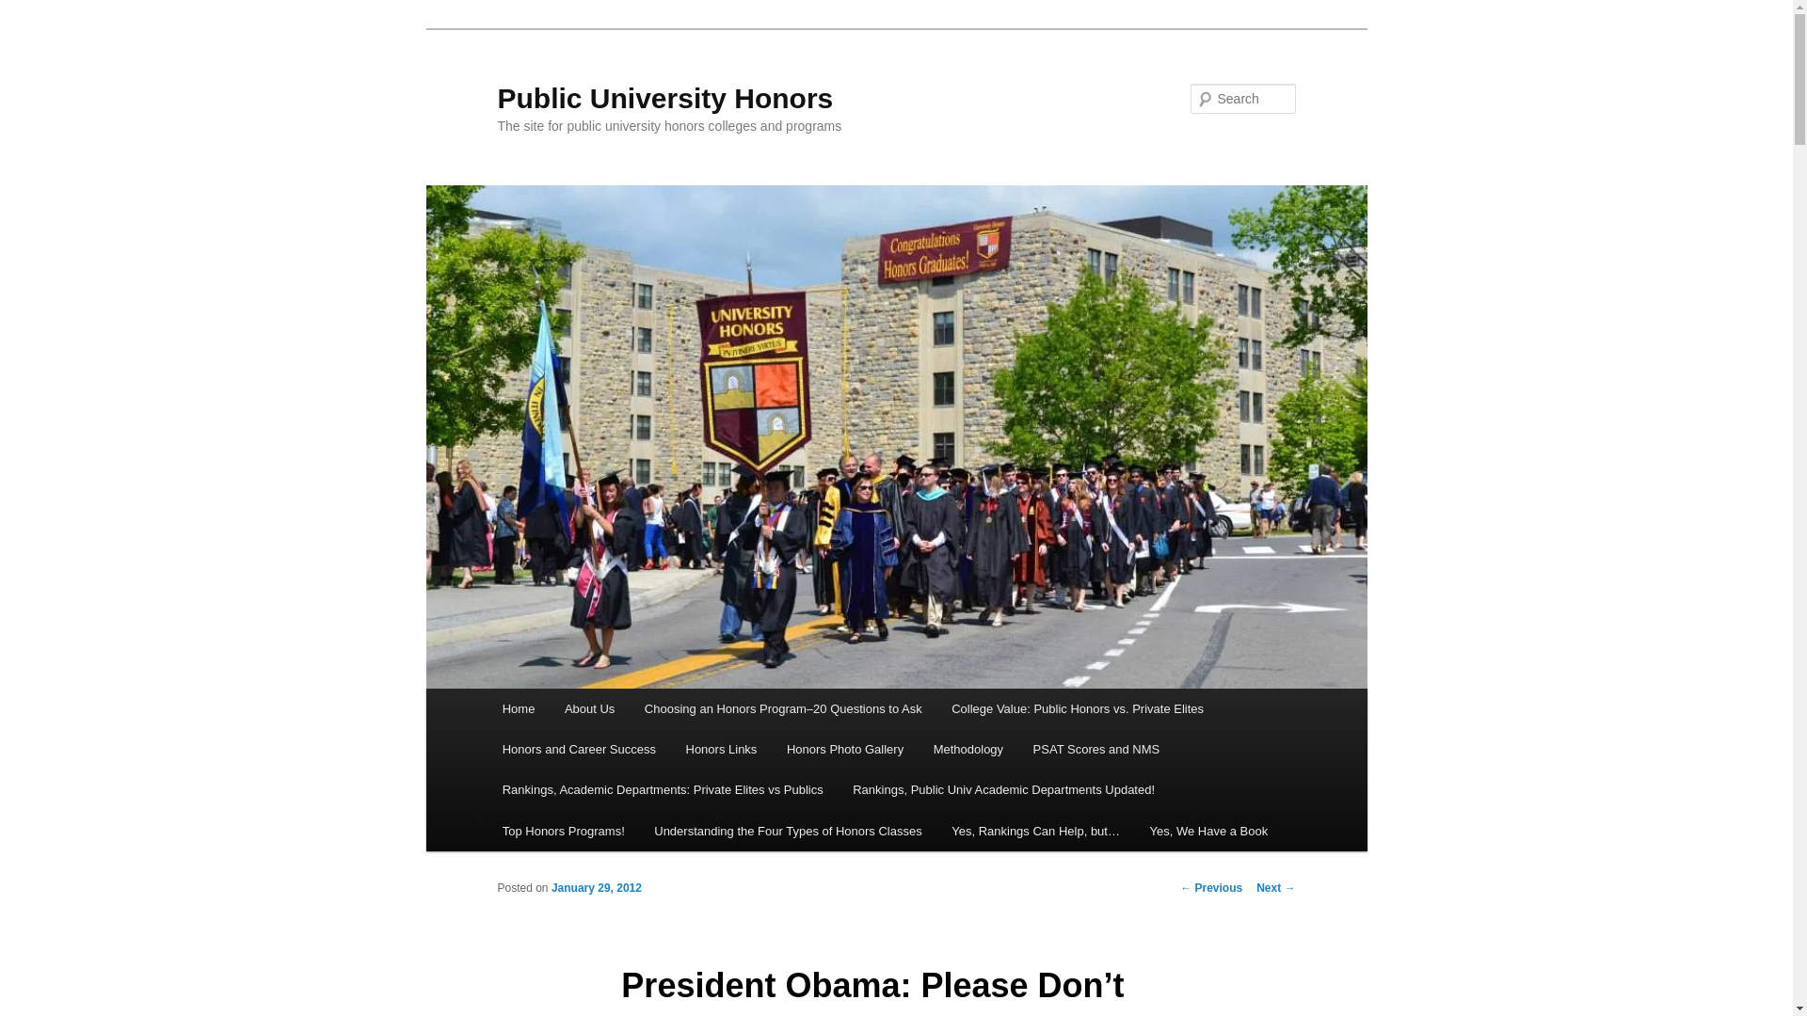  Describe the element at coordinates (789, 831) in the screenshot. I see `Understanding the Four Types of Honors Classes` at that location.